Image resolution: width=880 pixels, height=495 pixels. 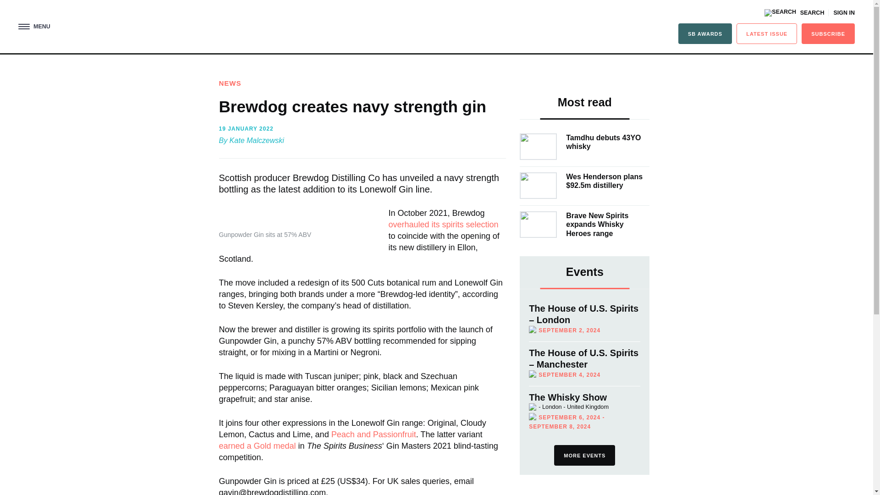 I want to click on SIGN IN, so click(x=844, y=13).